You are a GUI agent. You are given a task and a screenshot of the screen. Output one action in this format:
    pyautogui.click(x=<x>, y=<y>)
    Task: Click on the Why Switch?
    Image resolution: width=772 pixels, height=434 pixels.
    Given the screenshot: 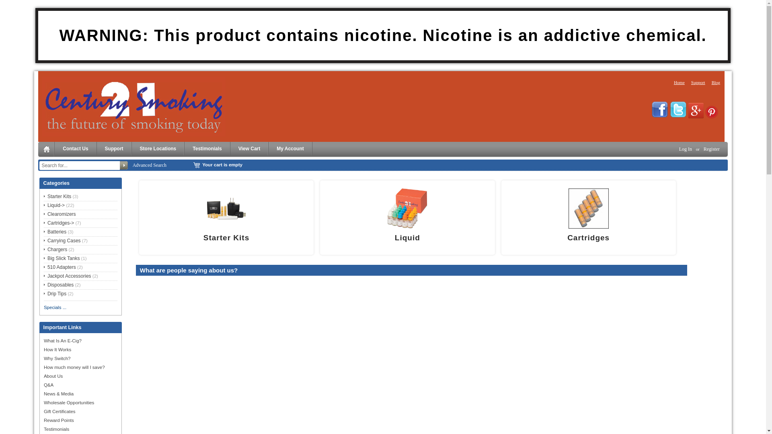 What is the action you would take?
    pyautogui.click(x=57, y=358)
    